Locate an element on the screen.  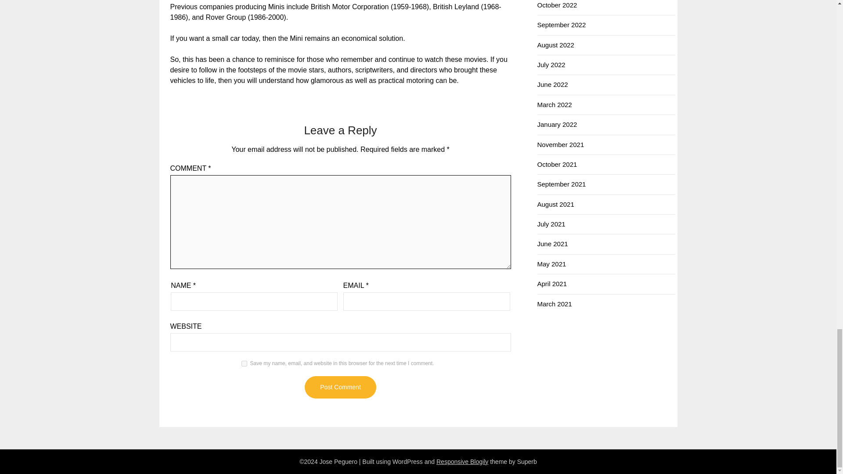
October 2022 is located at coordinates (558, 5).